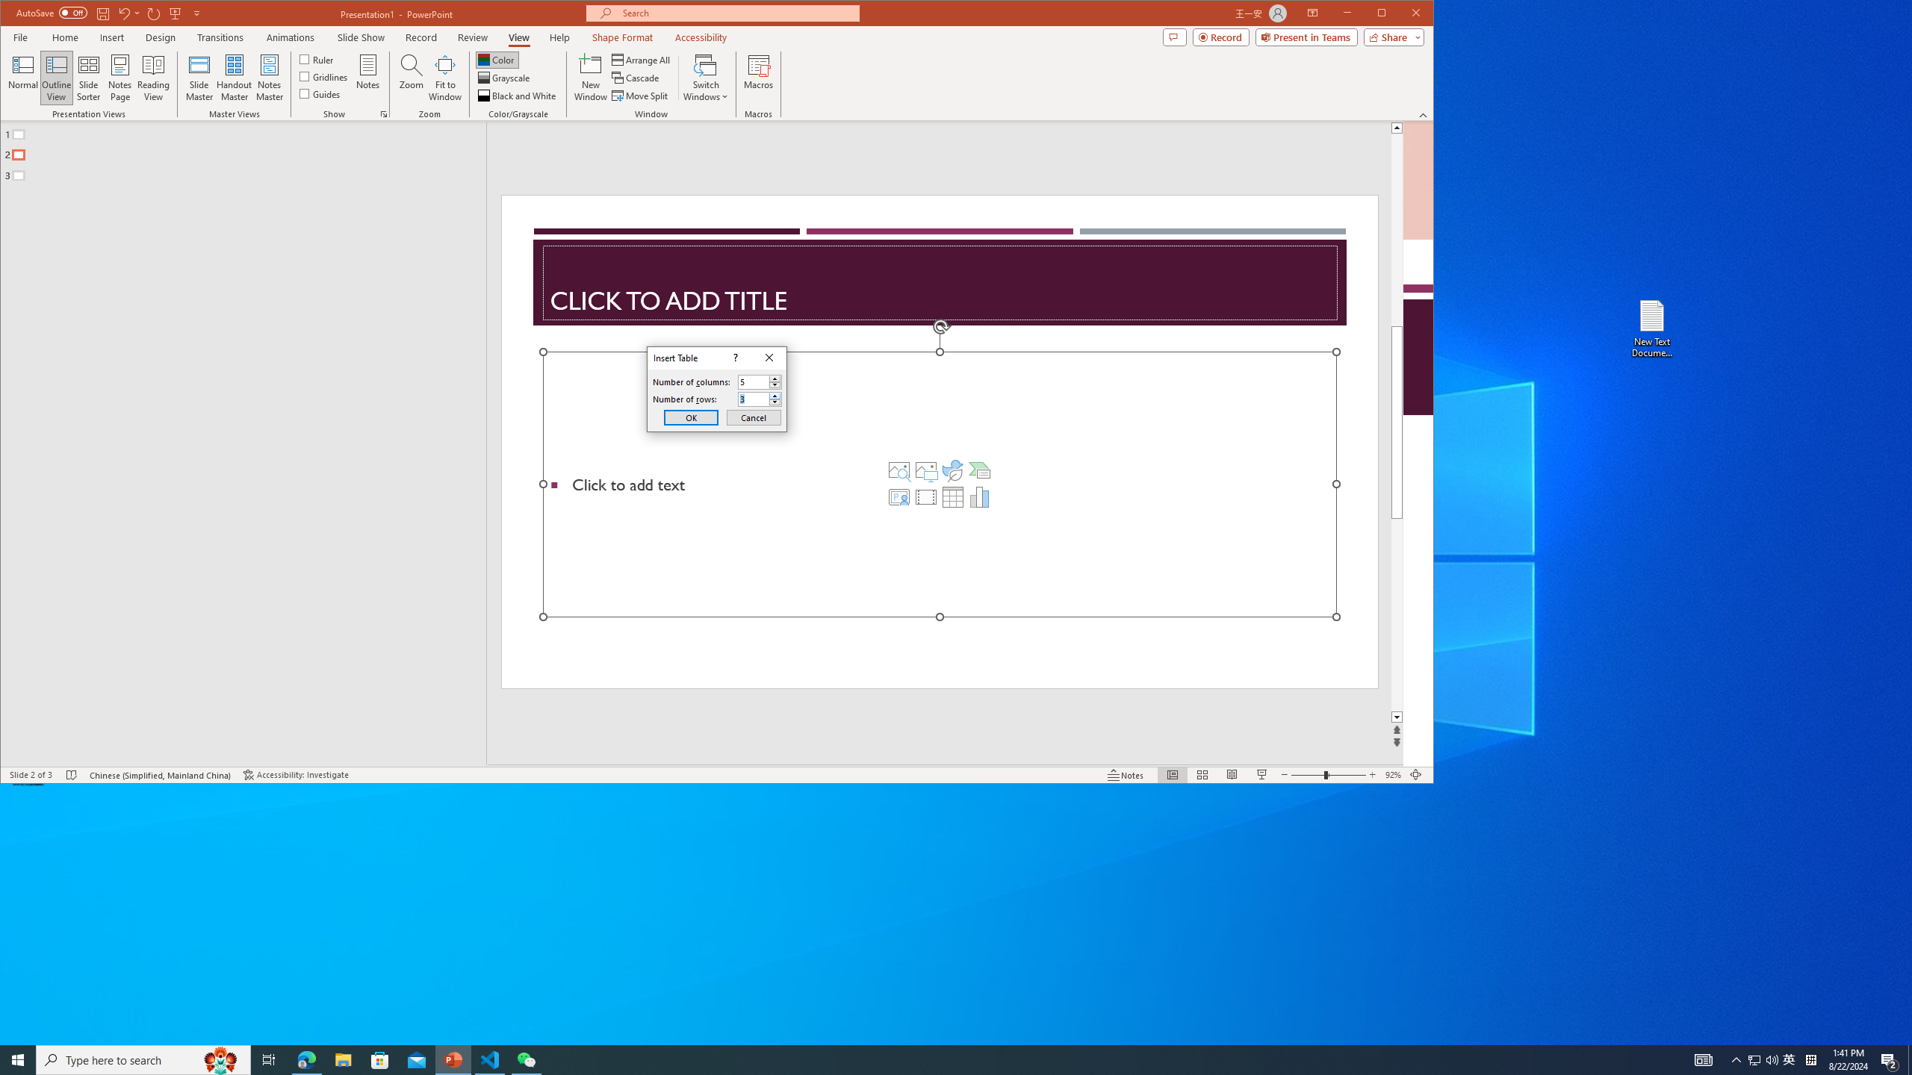  What do you see at coordinates (691, 418) in the screenshot?
I see `OK` at bounding box center [691, 418].